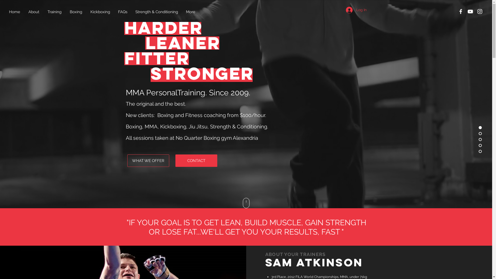  What do you see at coordinates (123, 12) in the screenshot?
I see `FAQs` at bounding box center [123, 12].